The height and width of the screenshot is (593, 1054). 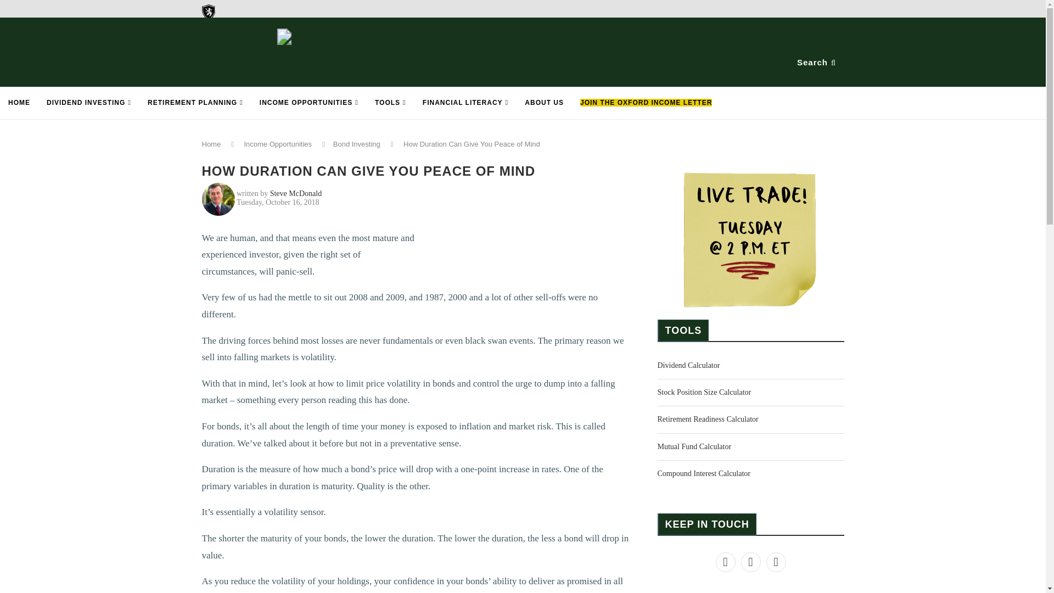 I want to click on RETIREMENT PLANNING, so click(x=195, y=103).